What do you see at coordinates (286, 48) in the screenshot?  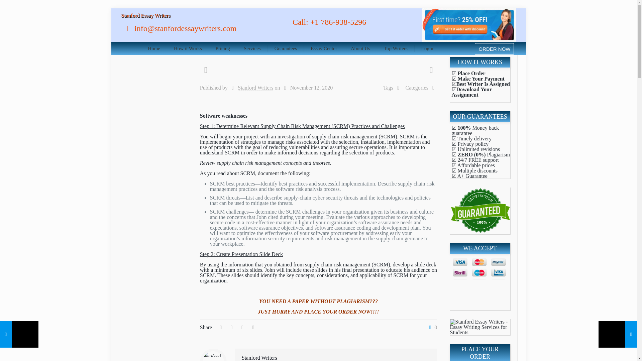 I see `Guarantees` at bounding box center [286, 48].